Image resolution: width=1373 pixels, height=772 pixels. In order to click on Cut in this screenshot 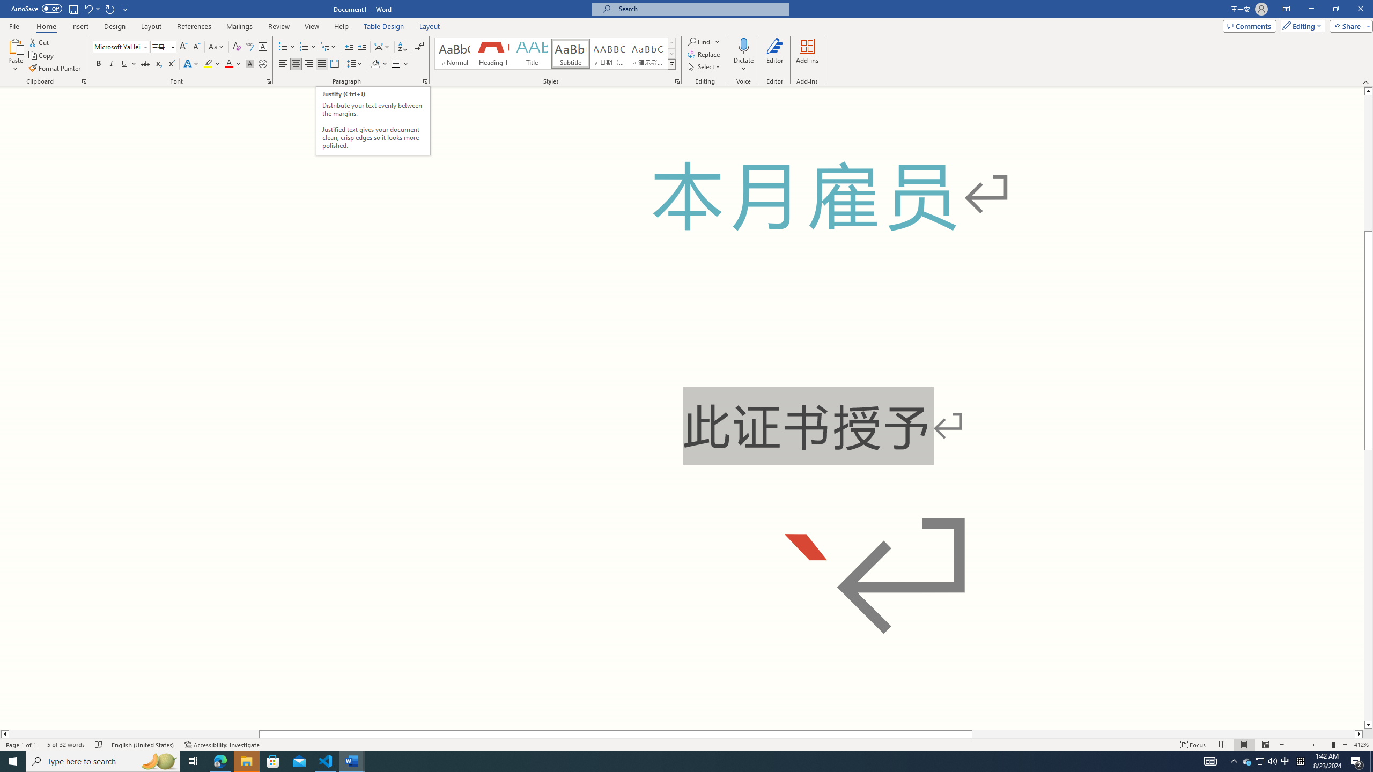, I will do `click(40, 42)`.